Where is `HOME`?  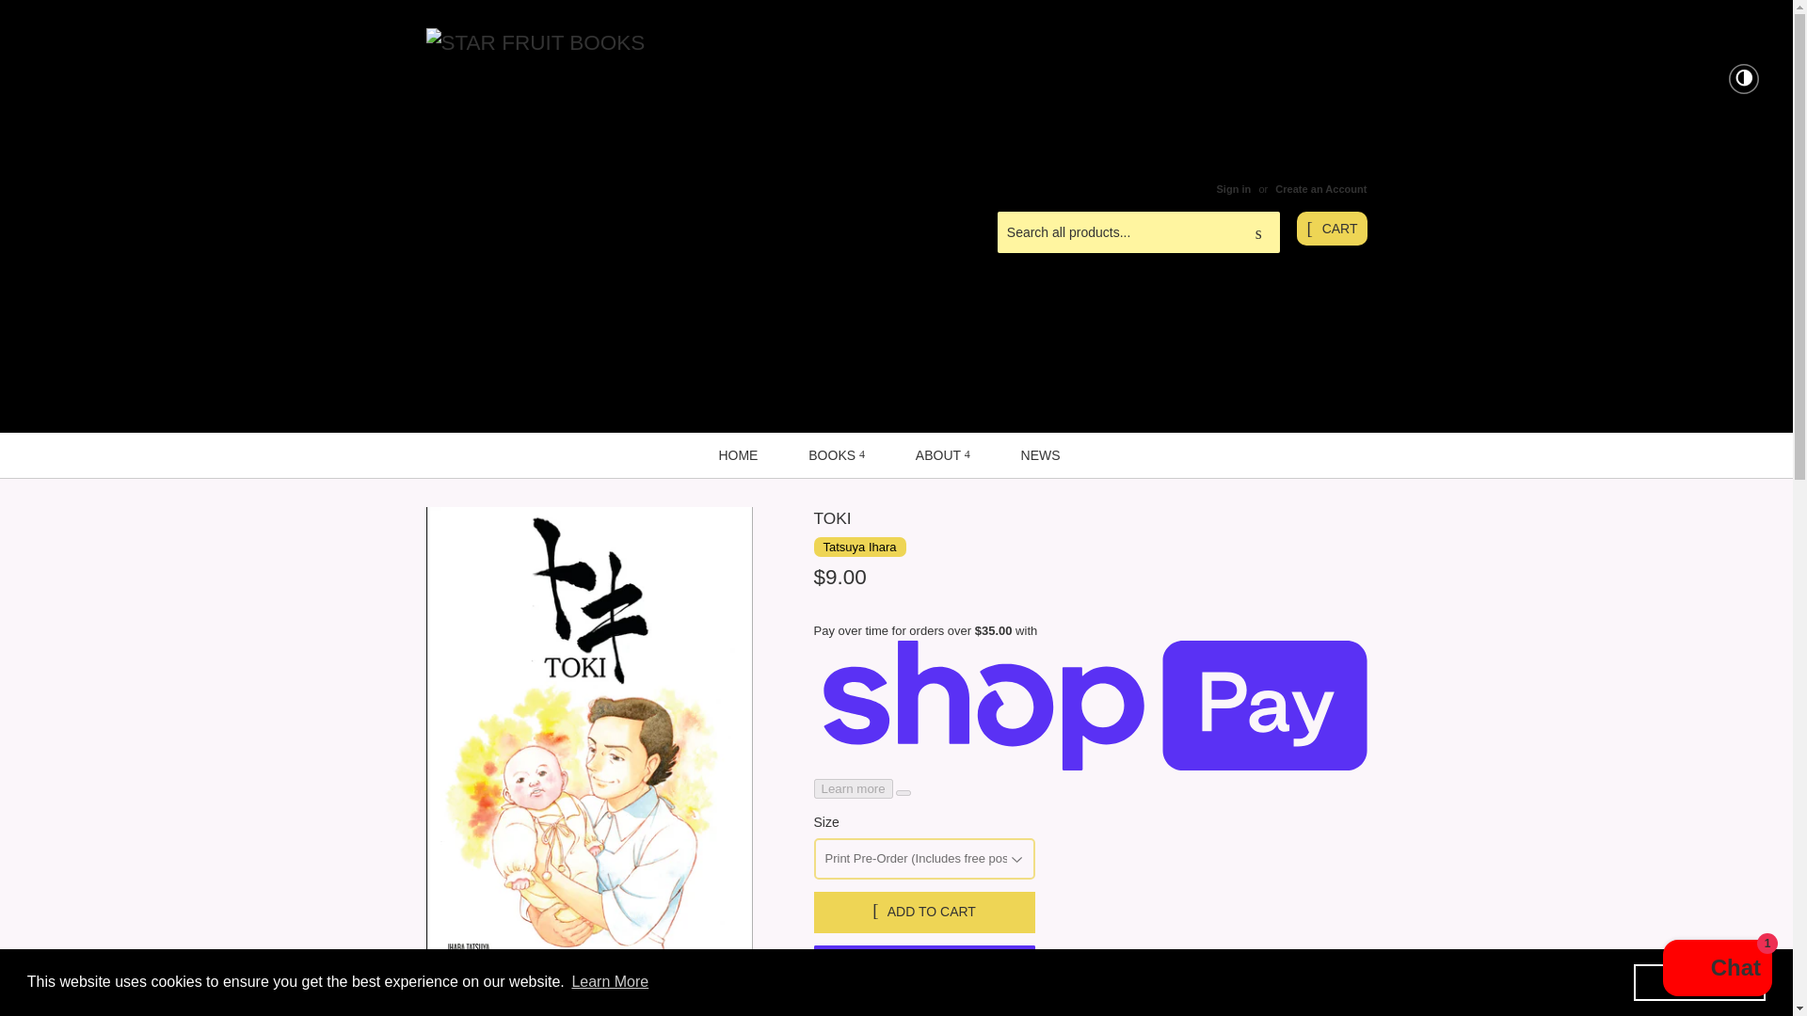
HOME is located at coordinates (737, 454).